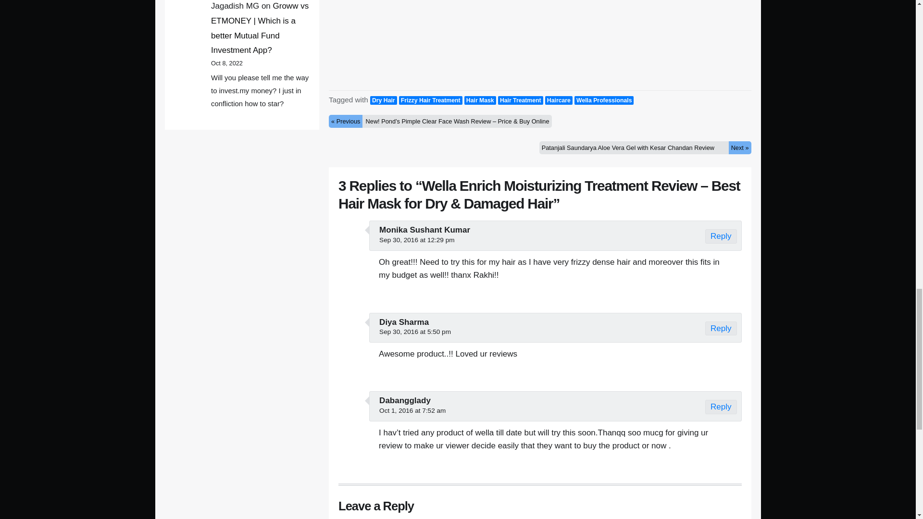 The height and width of the screenshot is (519, 923). What do you see at coordinates (430, 100) in the screenshot?
I see `Frizzy Hair Treatment` at bounding box center [430, 100].